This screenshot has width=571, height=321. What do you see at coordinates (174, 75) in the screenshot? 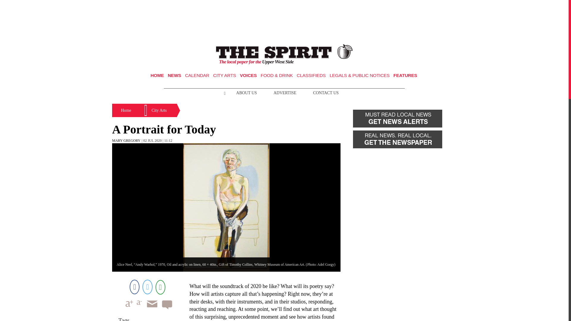
I see `NEWS` at bounding box center [174, 75].